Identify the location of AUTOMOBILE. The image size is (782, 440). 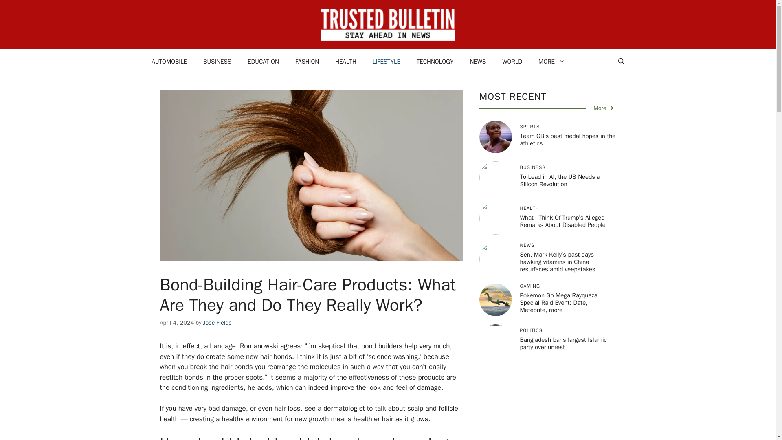
(169, 61).